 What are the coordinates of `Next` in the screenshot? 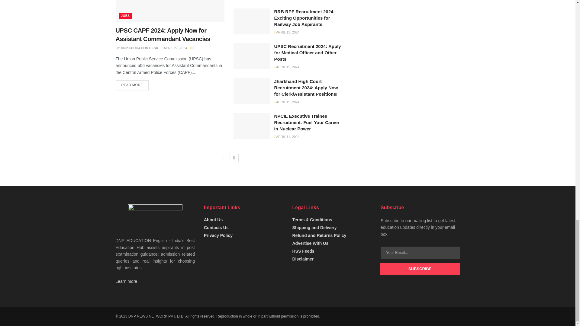 It's located at (234, 158).